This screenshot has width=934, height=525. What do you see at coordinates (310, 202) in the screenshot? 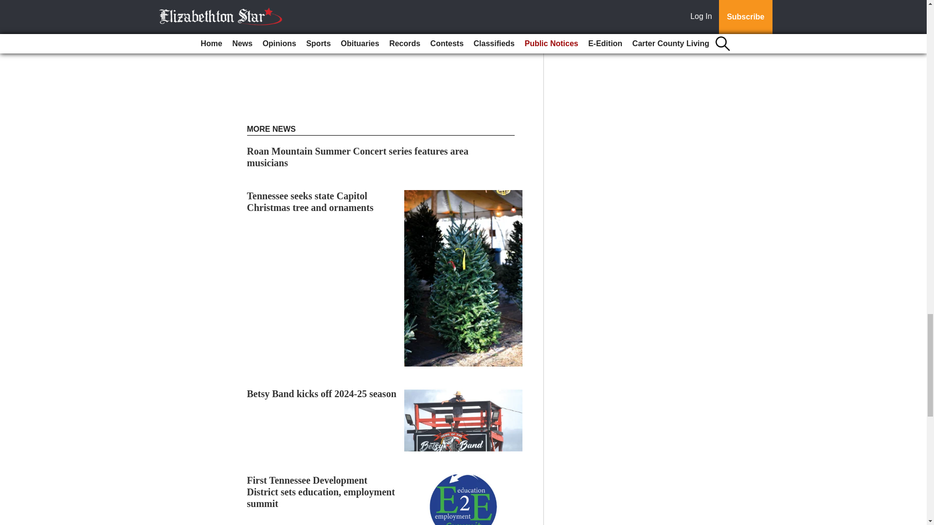
I see `Tennessee seeks state Capitol Christmas tree and ornaments` at bounding box center [310, 202].